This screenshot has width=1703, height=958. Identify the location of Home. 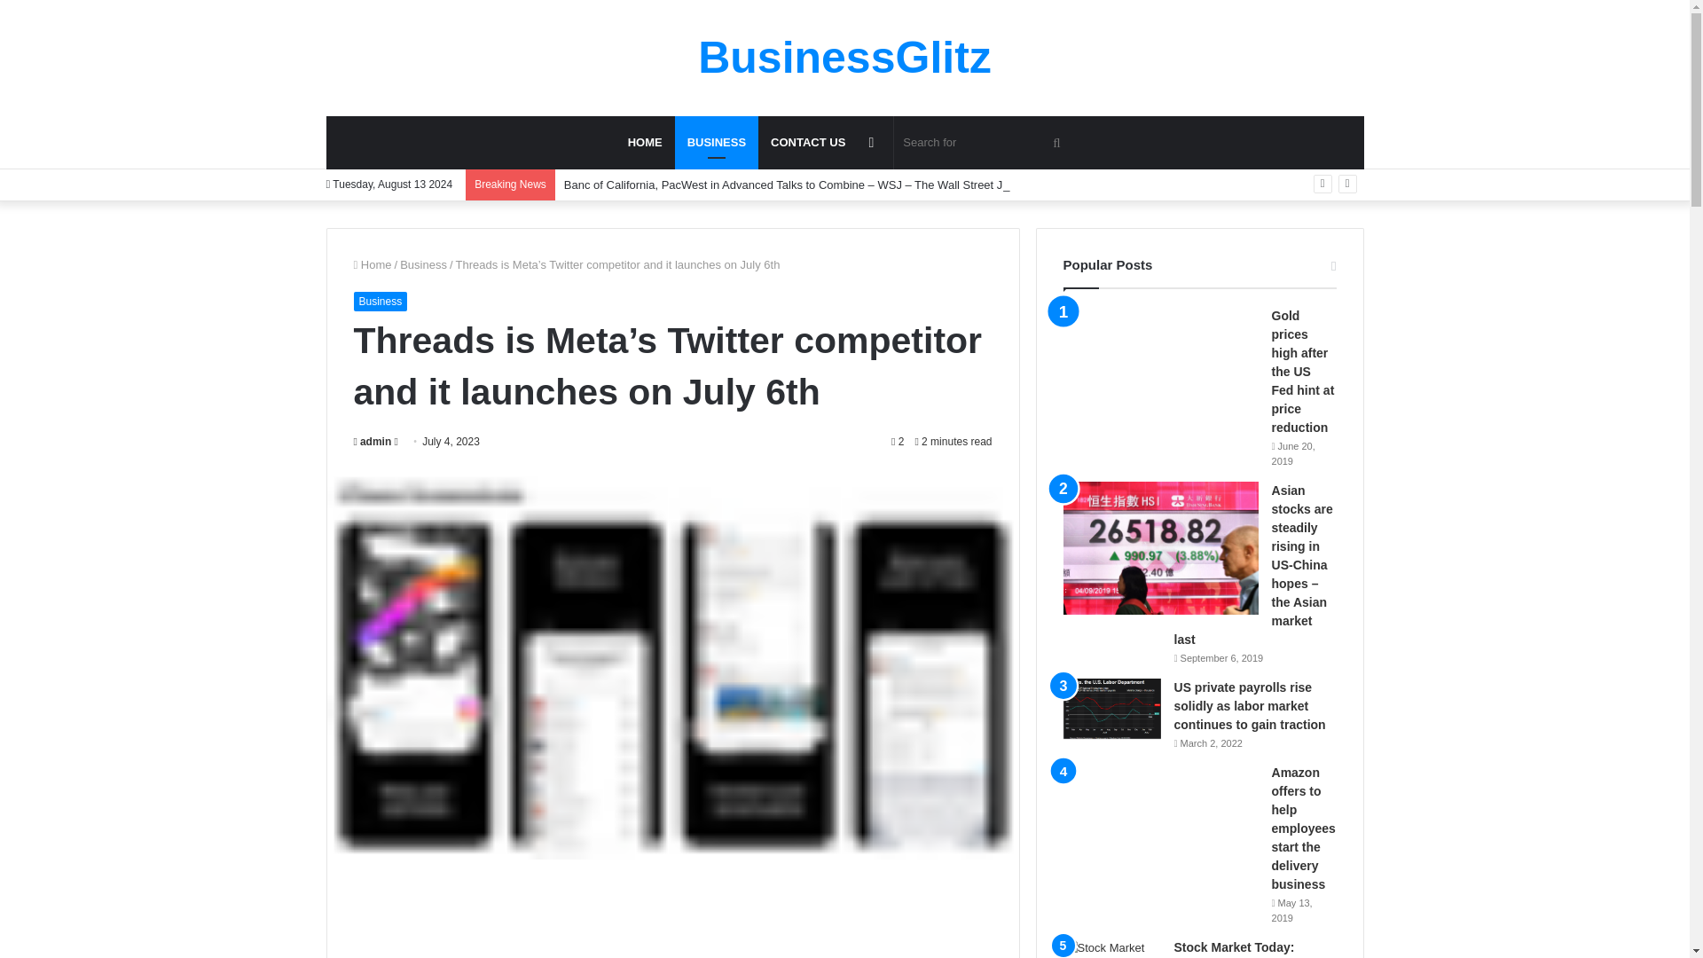
(372, 264).